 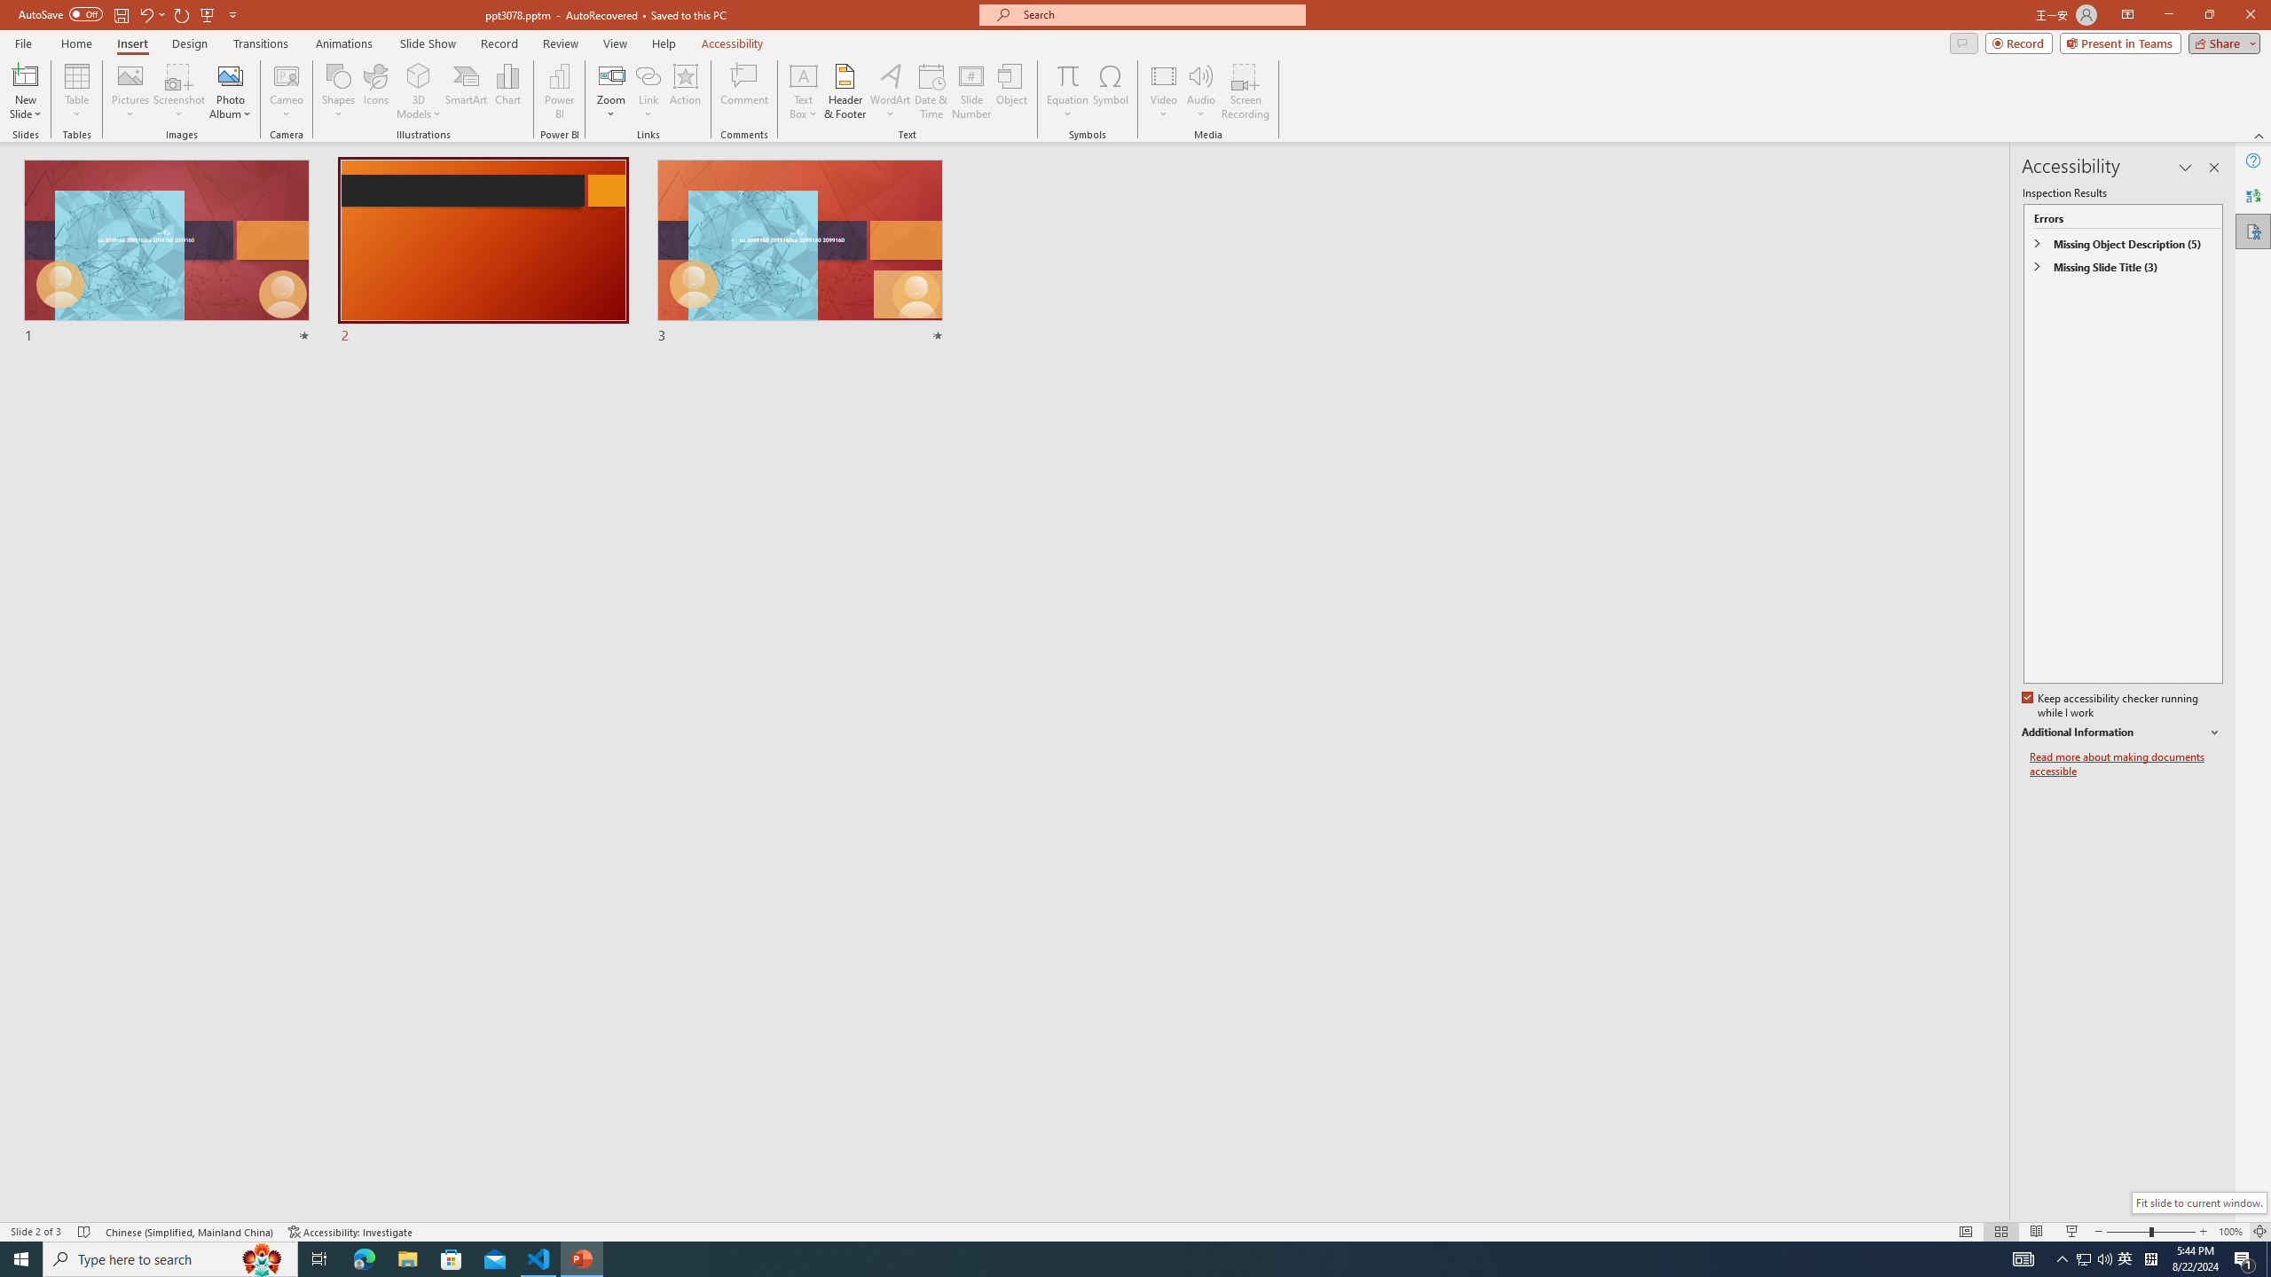 I want to click on Transitions, so click(x=261, y=43).